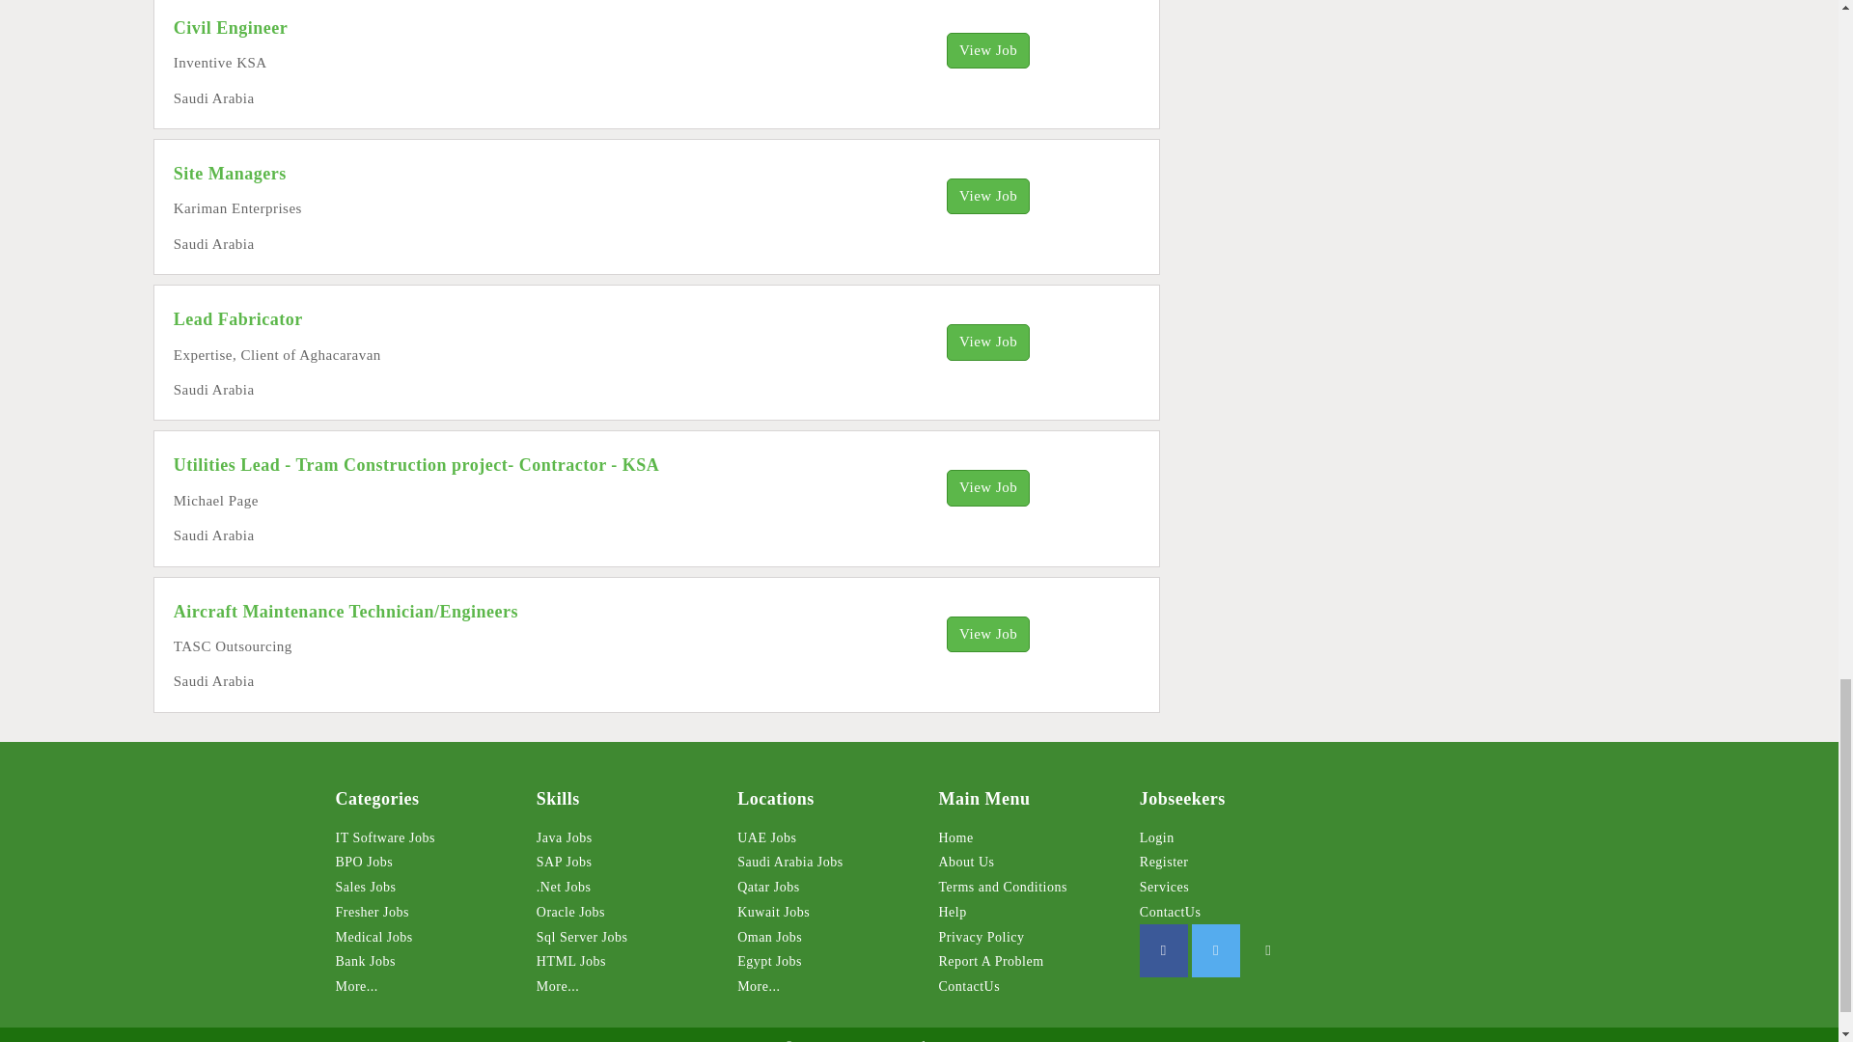  Describe the element at coordinates (230, 174) in the screenshot. I see `Site Managers` at that location.